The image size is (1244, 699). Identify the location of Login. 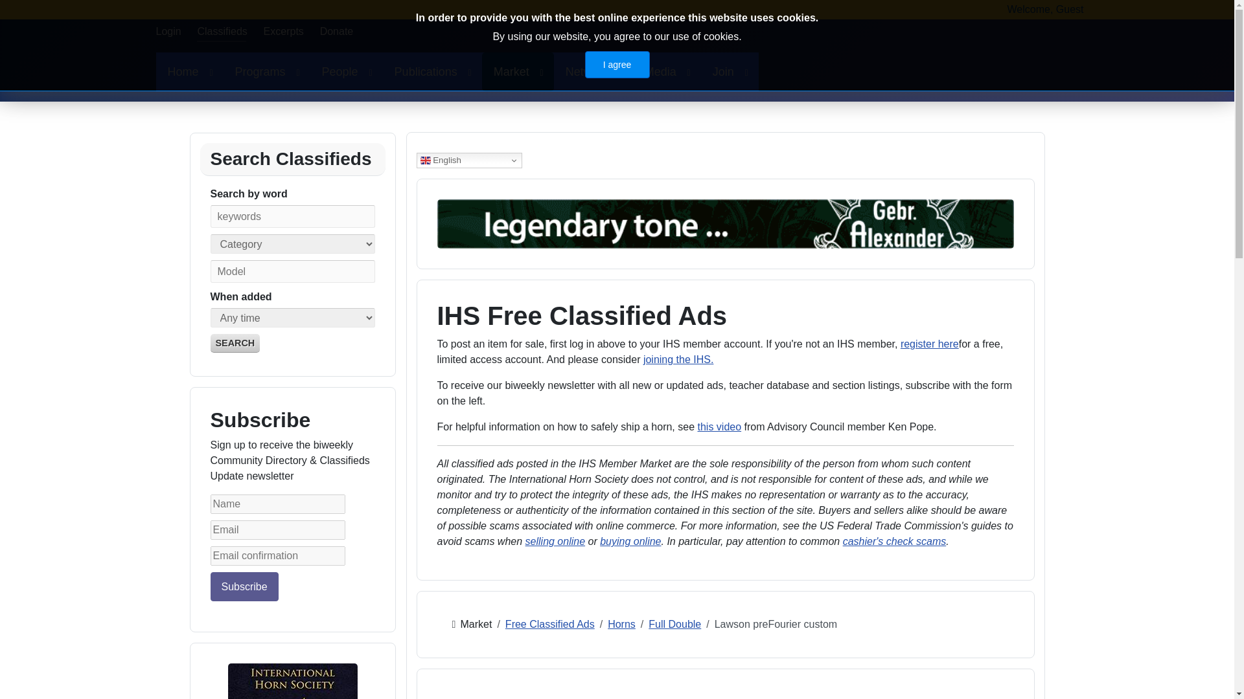
(168, 31).